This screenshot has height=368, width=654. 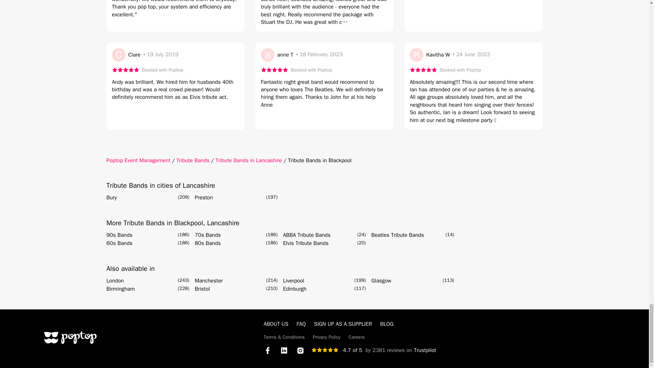 I want to click on Beatles Tribute Bands, so click(x=398, y=235).